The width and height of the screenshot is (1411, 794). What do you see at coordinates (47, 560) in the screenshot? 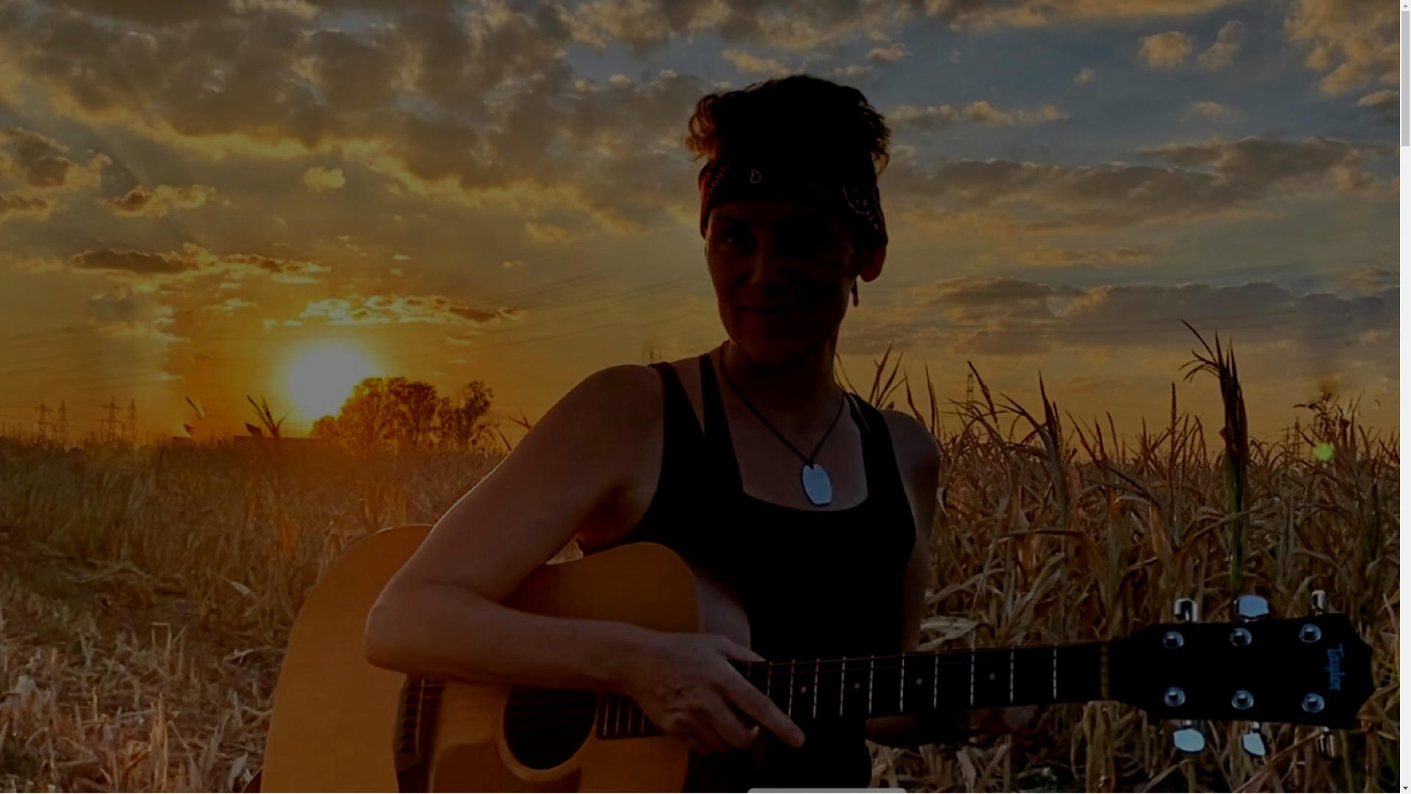
I see `Shop` at bounding box center [47, 560].